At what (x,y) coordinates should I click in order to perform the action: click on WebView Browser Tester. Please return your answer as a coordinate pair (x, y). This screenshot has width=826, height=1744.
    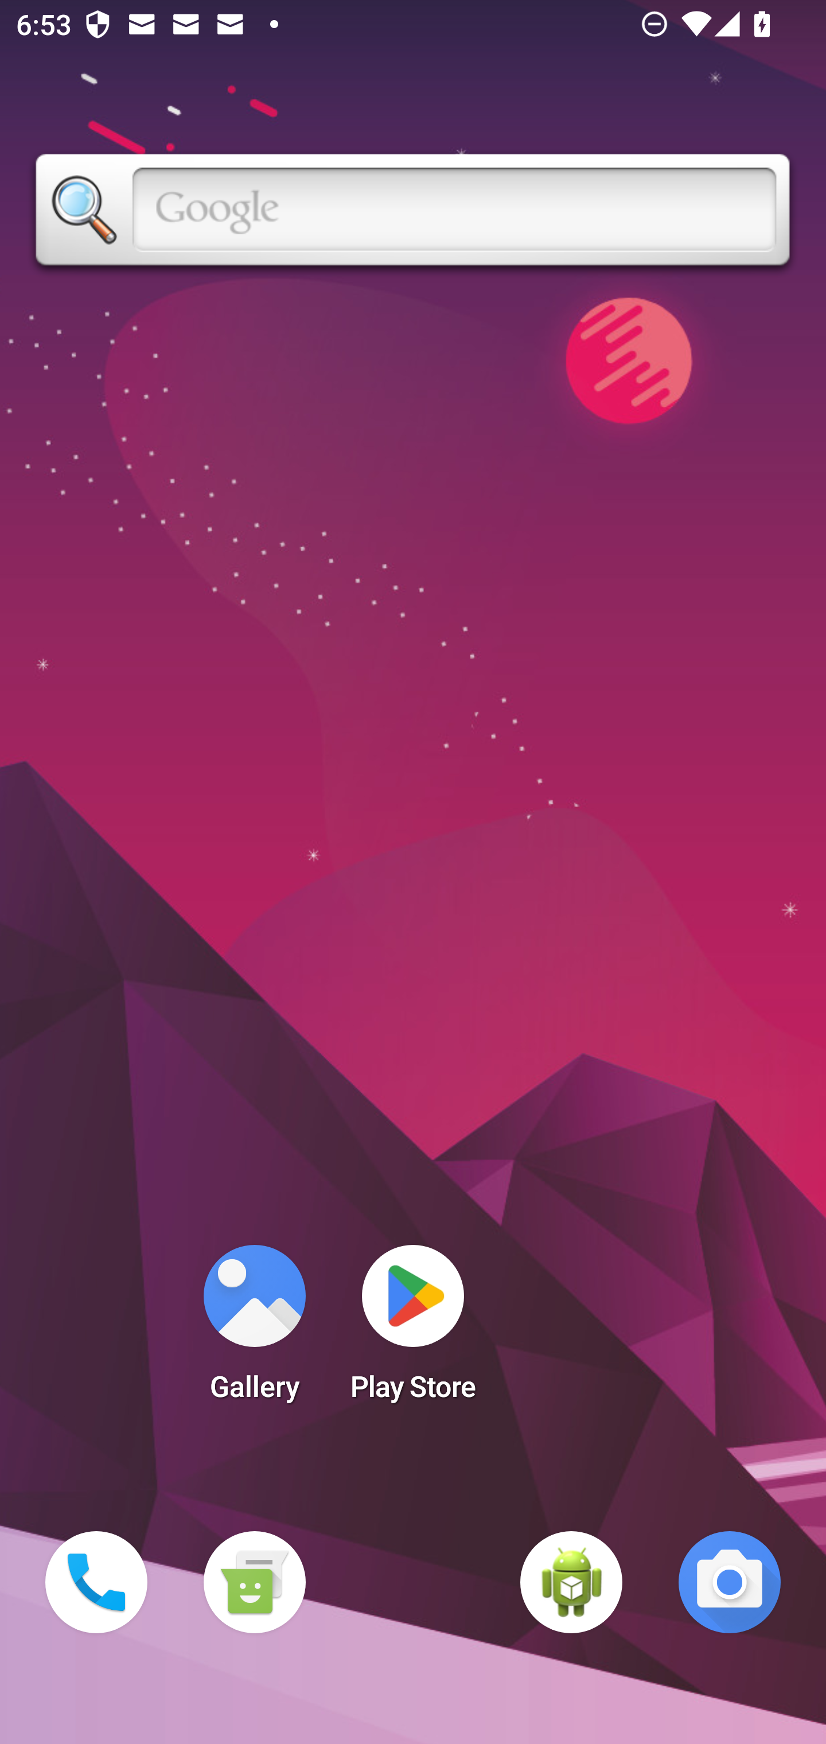
    Looking at the image, I should click on (571, 1582).